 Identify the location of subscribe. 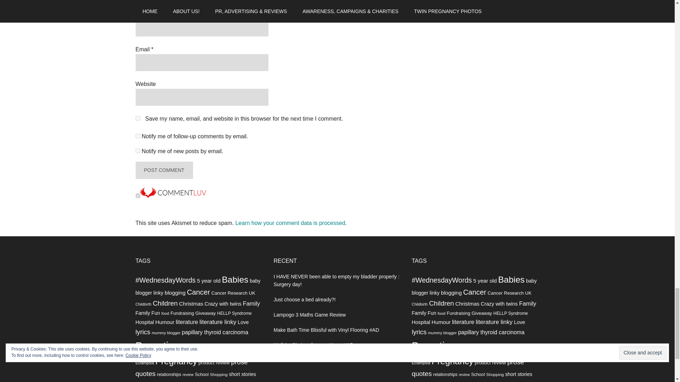
(137, 151).